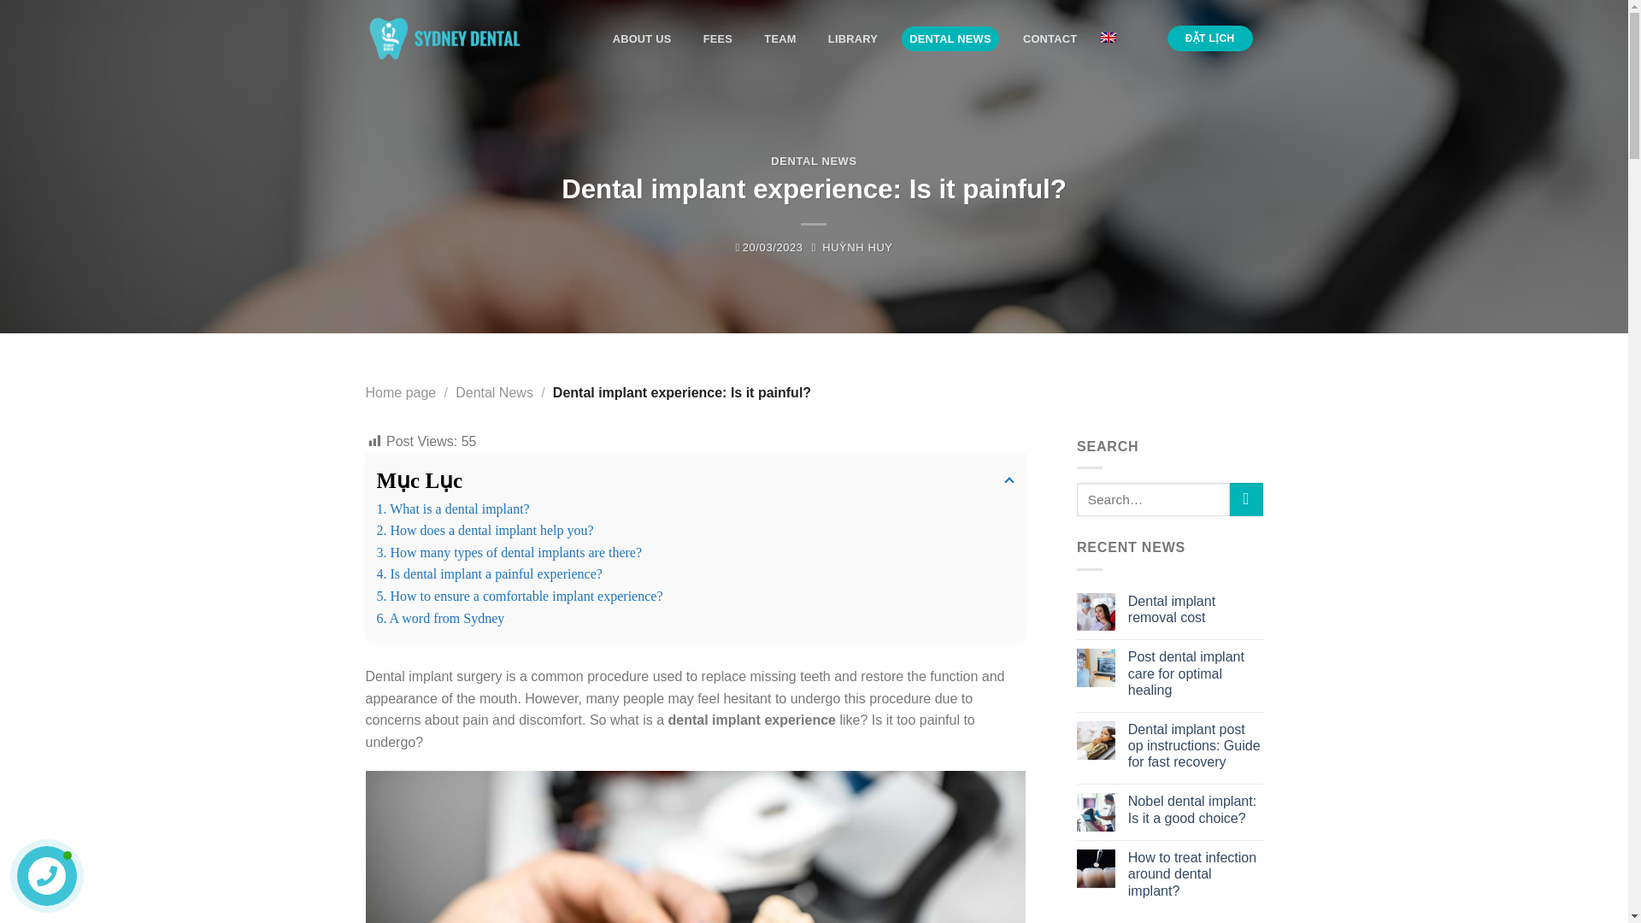 The width and height of the screenshot is (1641, 923). What do you see at coordinates (694, 552) in the screenshot?
I see `3. How many types of dental implants are there?` at bounding box center [694, 552].